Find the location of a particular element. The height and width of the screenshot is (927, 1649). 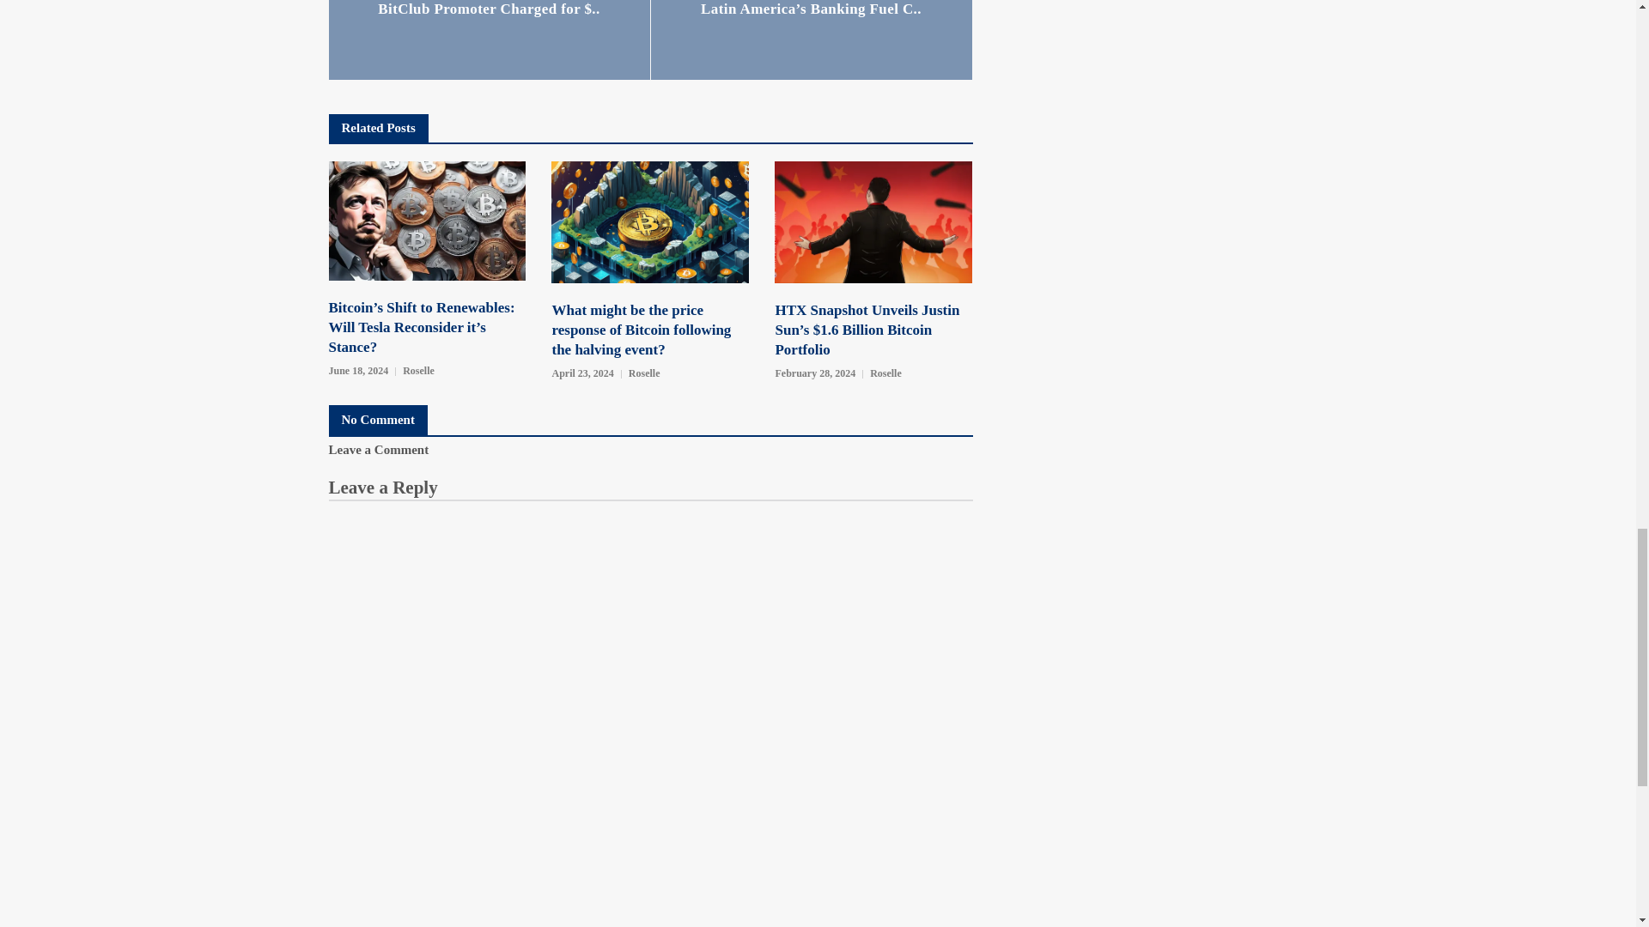

April 23, 2024 4:35 is located at coordinates (582, 374).